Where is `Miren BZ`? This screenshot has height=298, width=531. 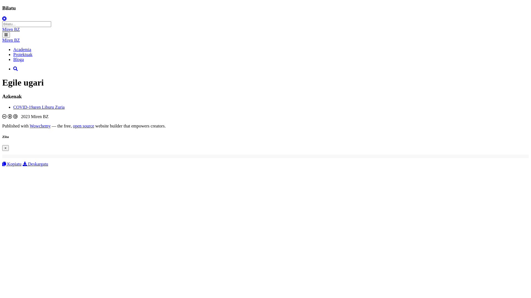
Miren BZ is located at coordinates (11, 40).